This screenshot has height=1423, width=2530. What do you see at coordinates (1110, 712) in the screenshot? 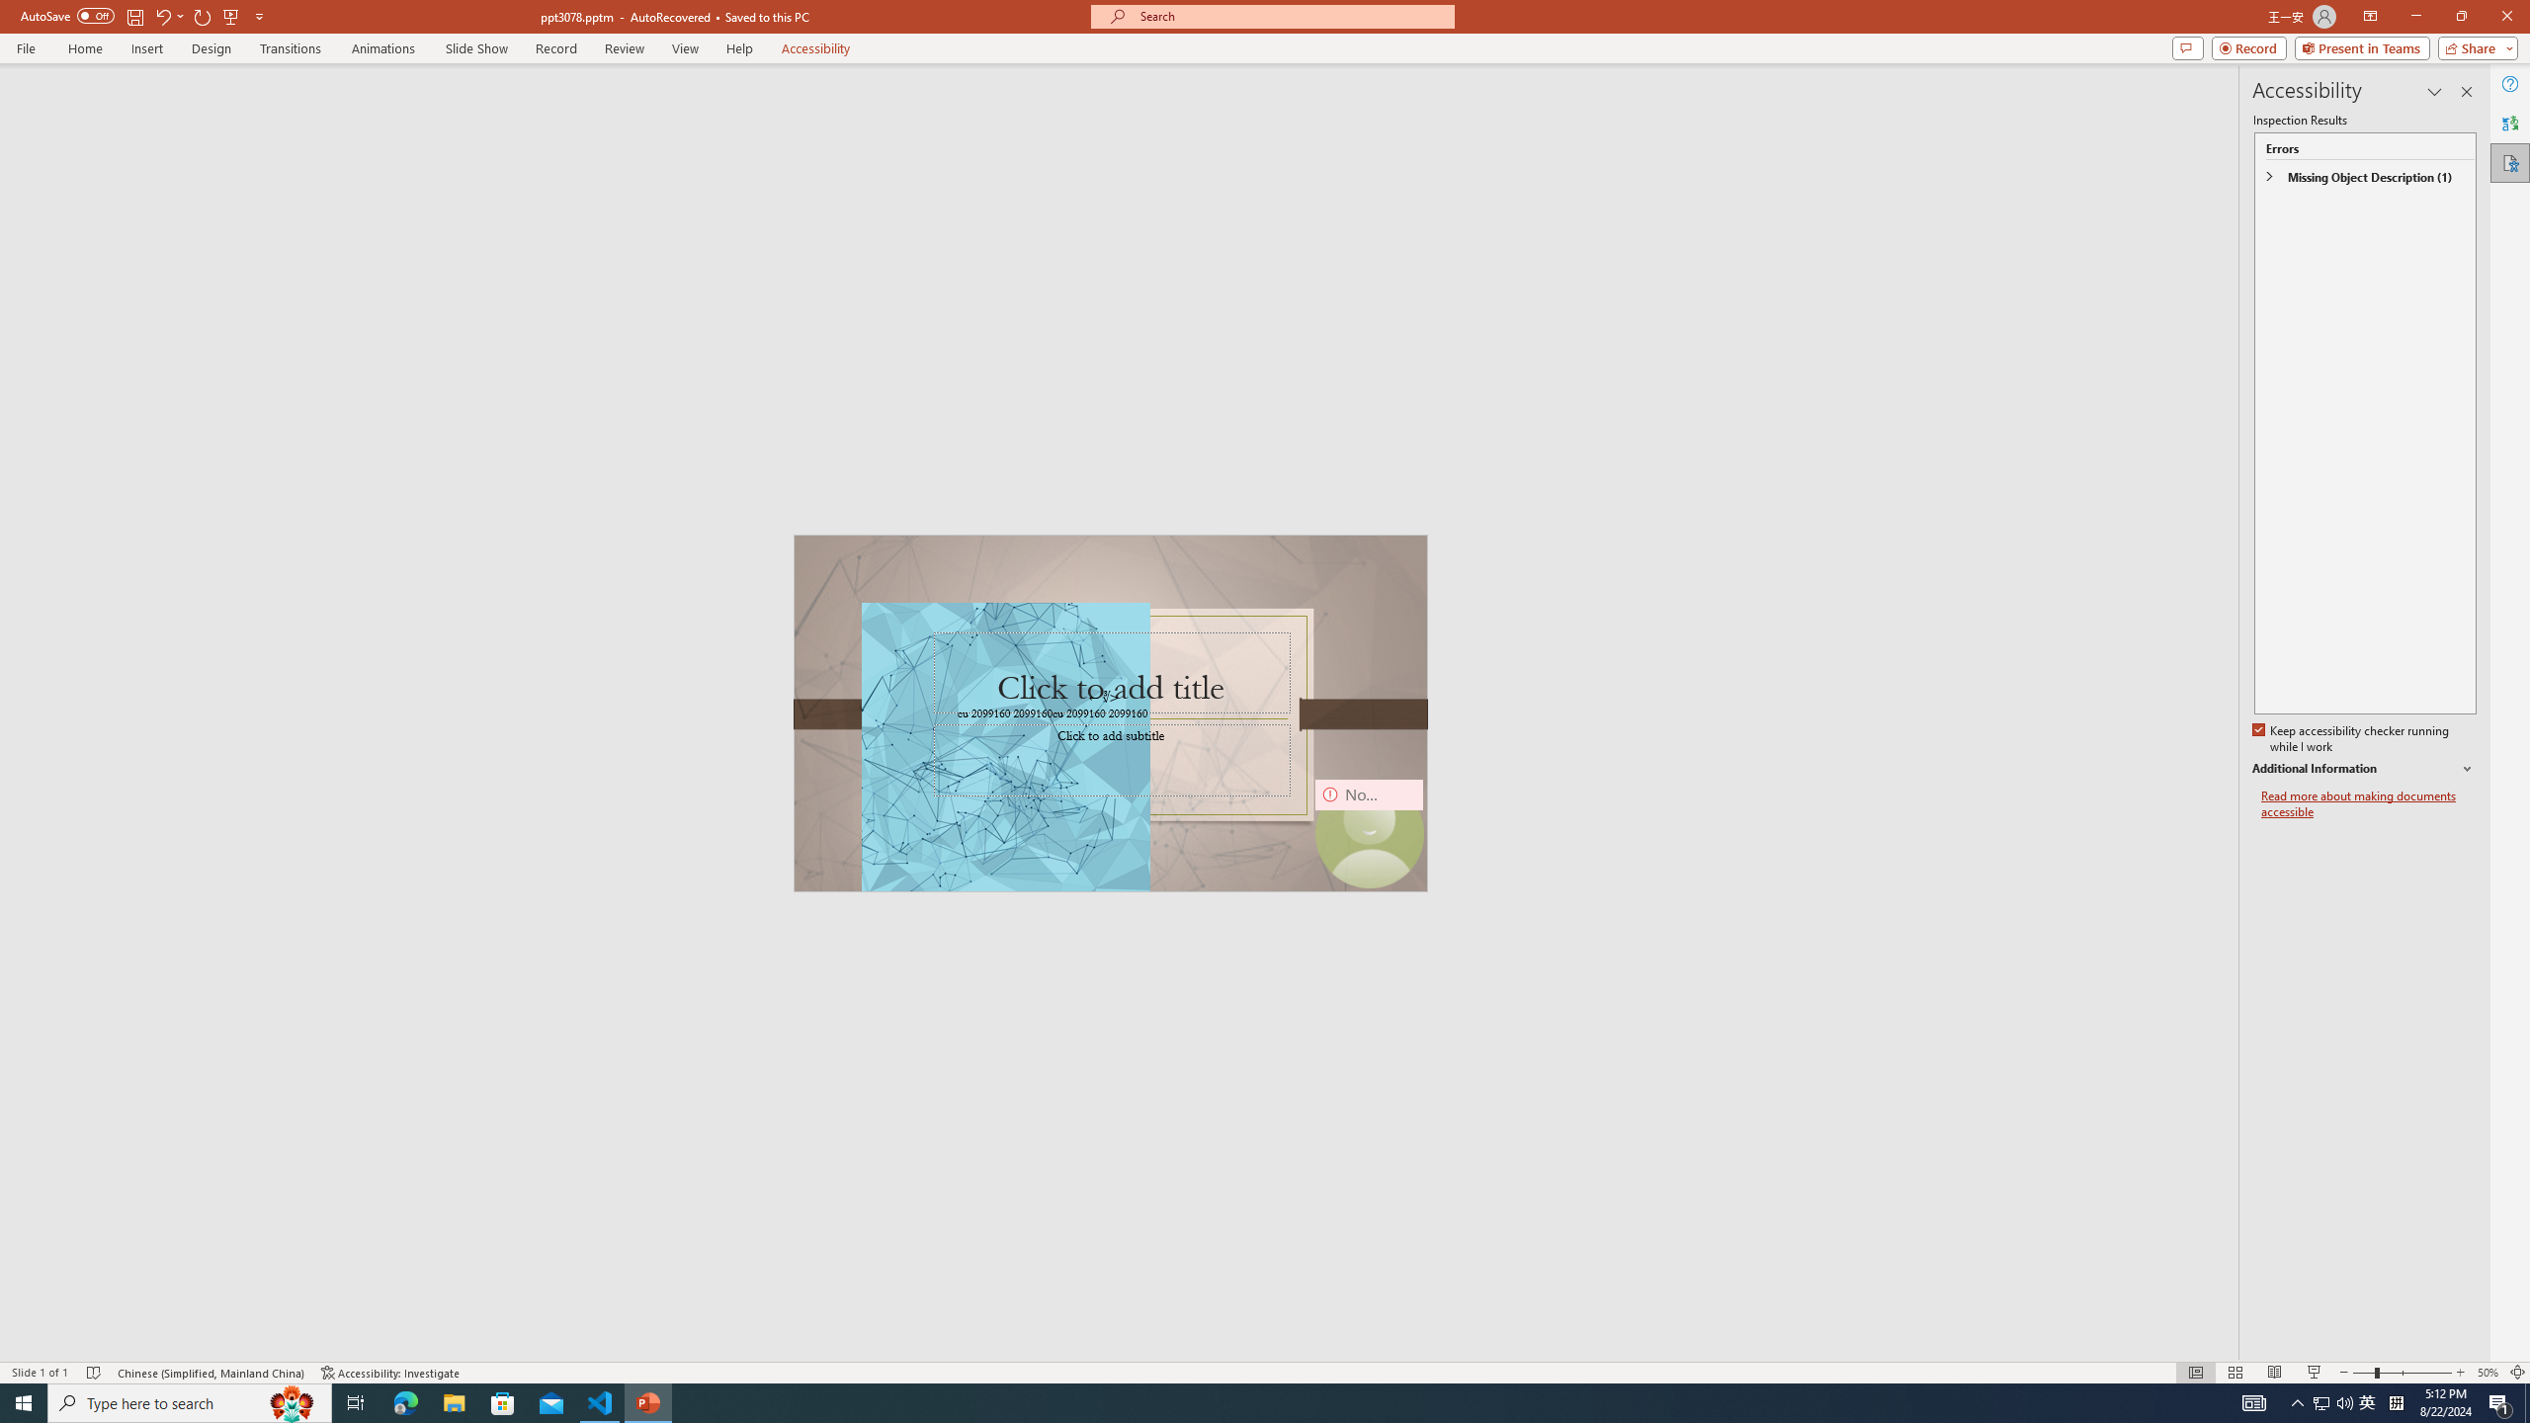
I see `An abstract genetic concept` at bounding box center [1110, 712].